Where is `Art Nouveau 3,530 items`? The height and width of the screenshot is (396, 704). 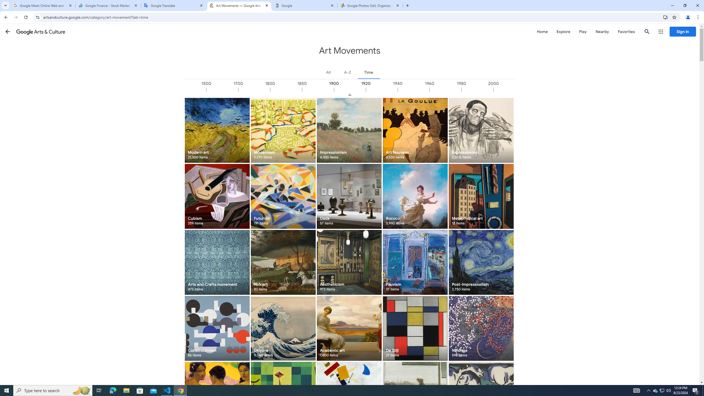
Art Nouveau 3,530 items is located at coordinates (415, 130).